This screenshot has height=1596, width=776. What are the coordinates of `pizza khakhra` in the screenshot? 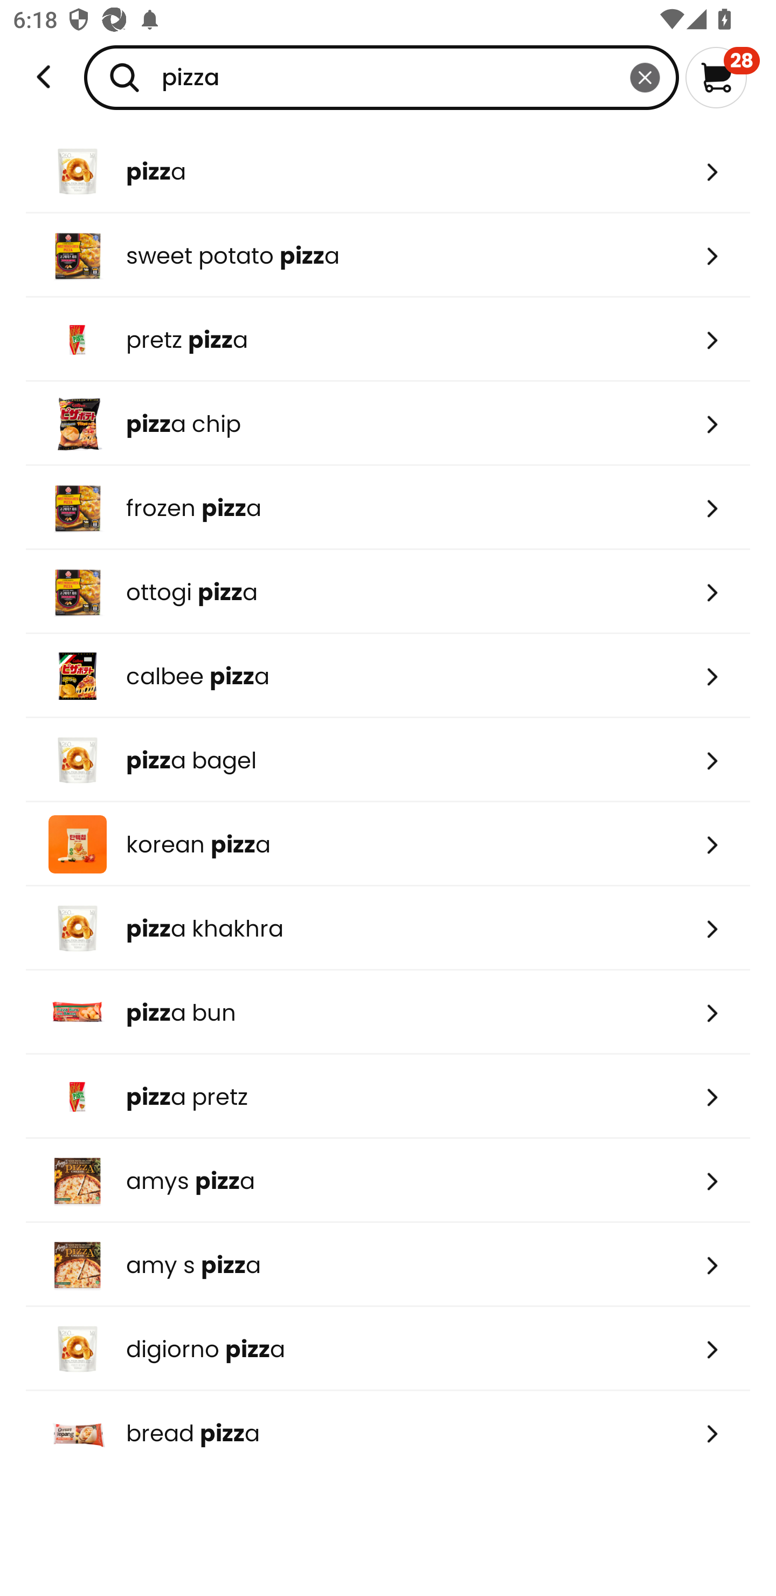 It's located at (388, 927).